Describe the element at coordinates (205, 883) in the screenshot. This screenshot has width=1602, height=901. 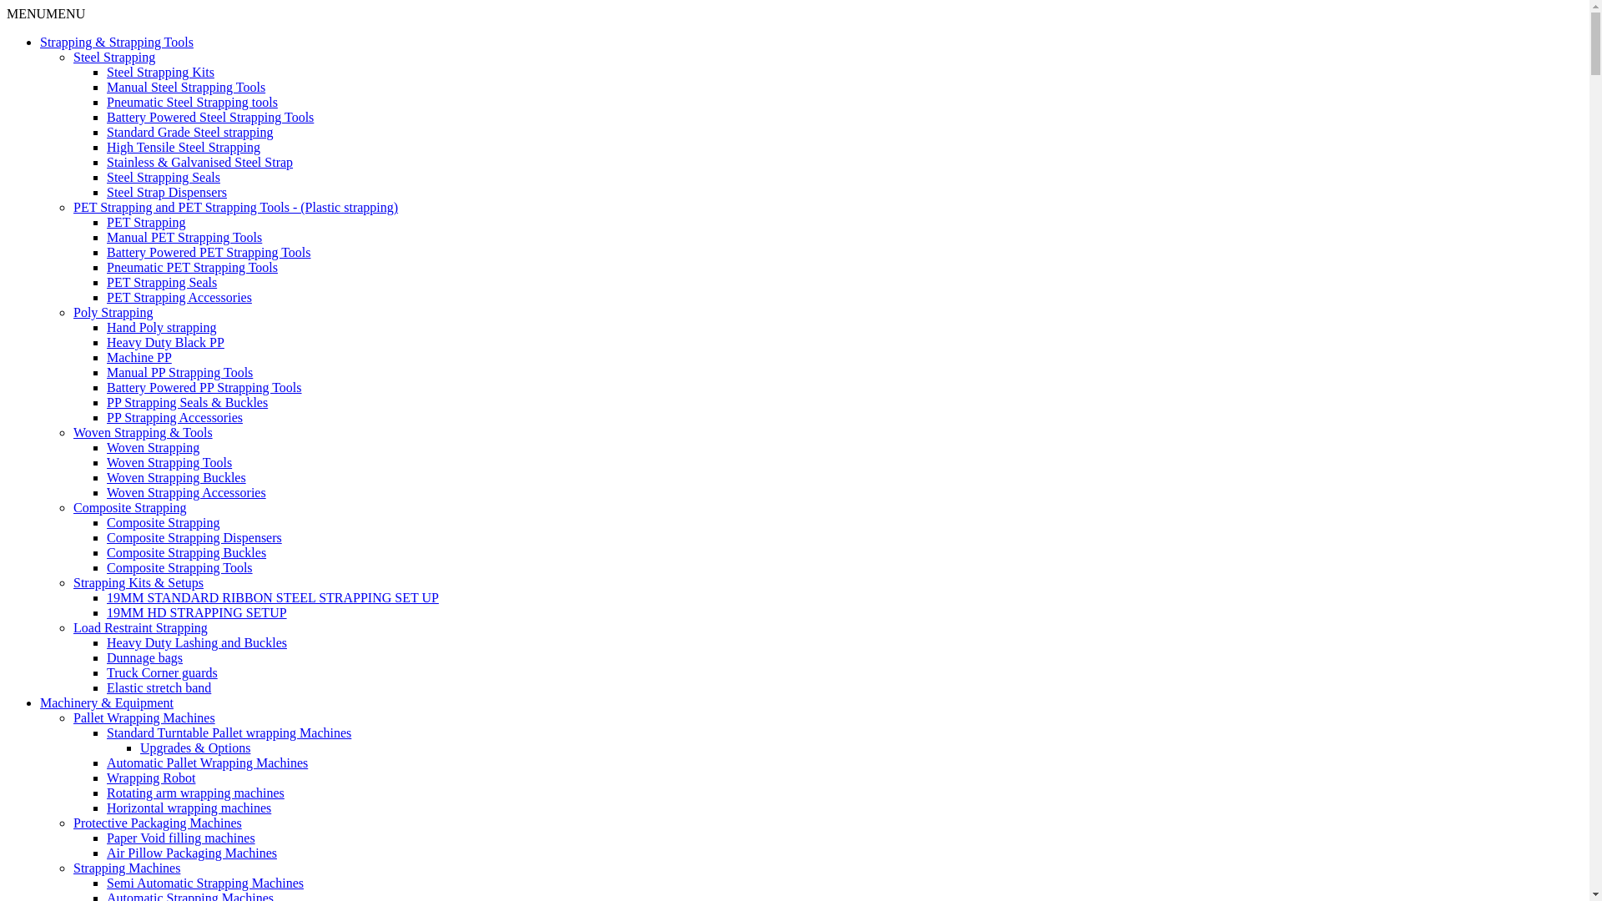
I see `Semi Automatic Strapping Machines` at that location.